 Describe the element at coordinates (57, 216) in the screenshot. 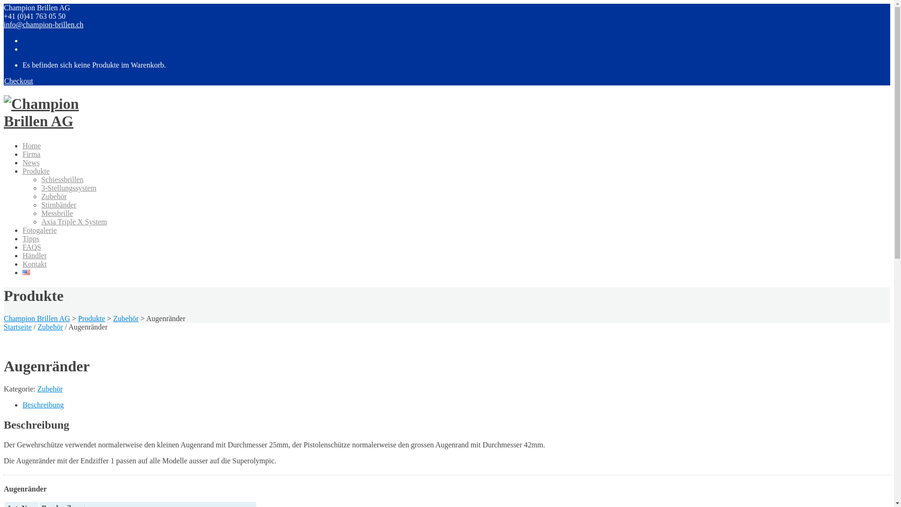

I see `Messbrille` at that location.